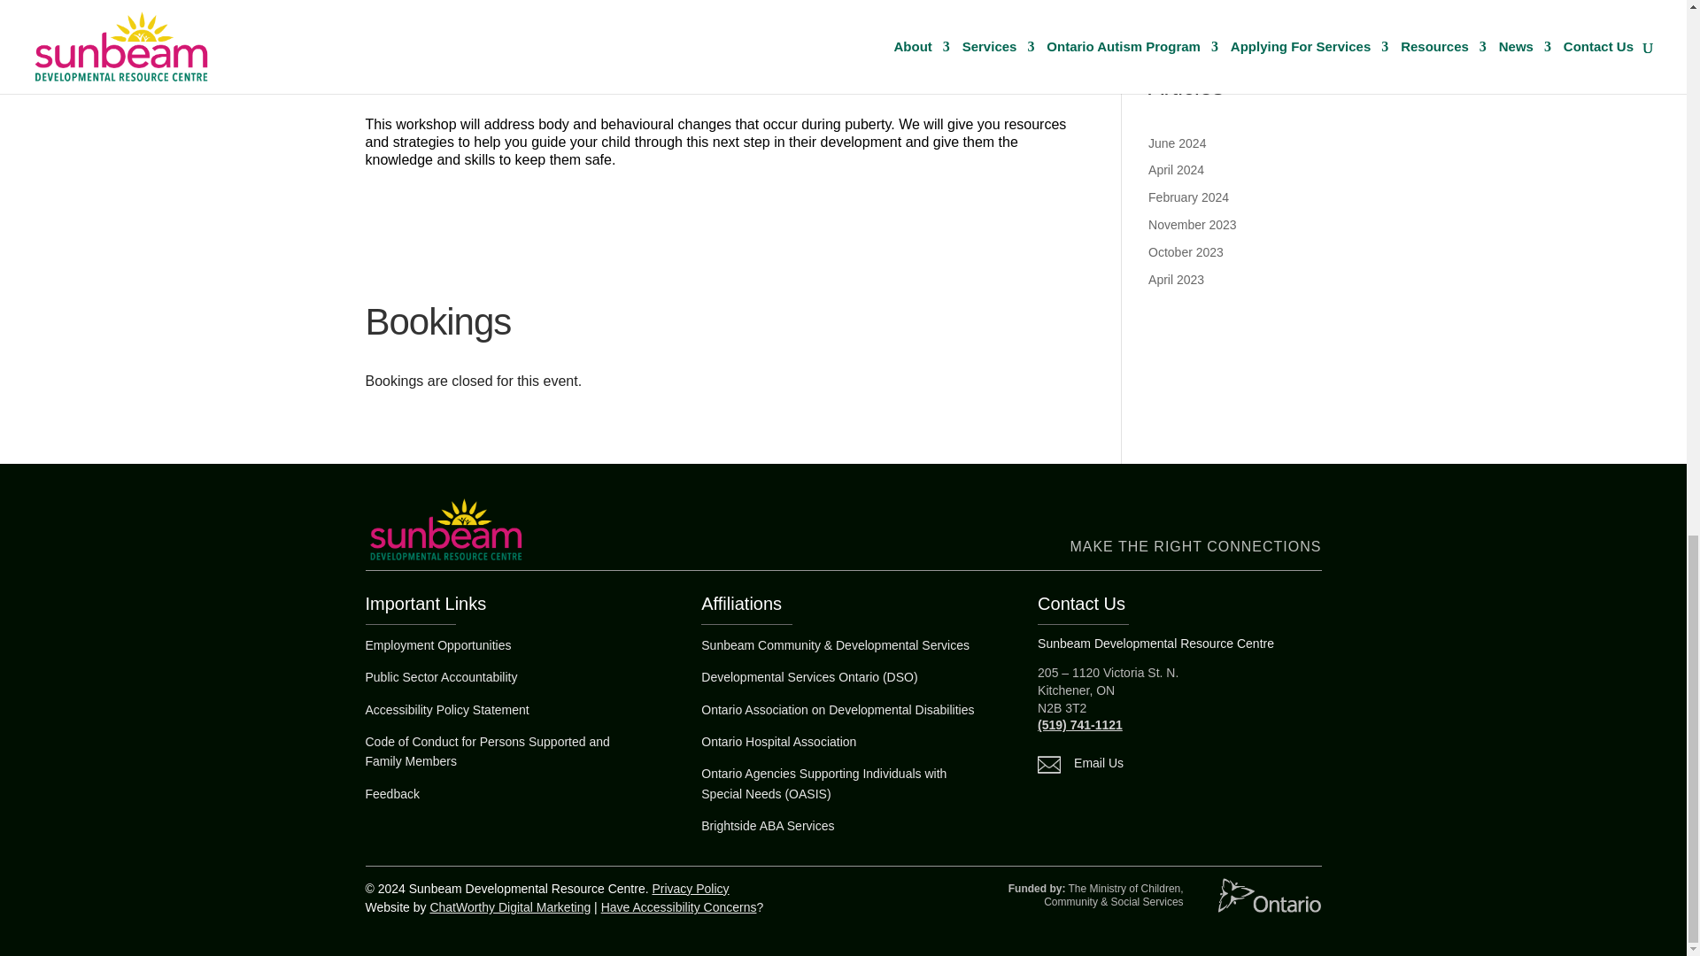 This screenshot has width=1700, height=956. Describe the element at coordinates (441, 677) in the screenshot. I see `View our policy on Public Sector Accountability` at that location.